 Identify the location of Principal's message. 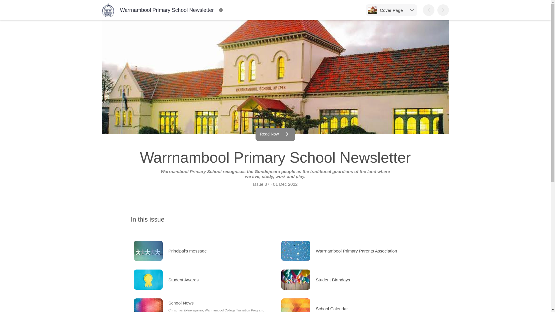
(201, 250).